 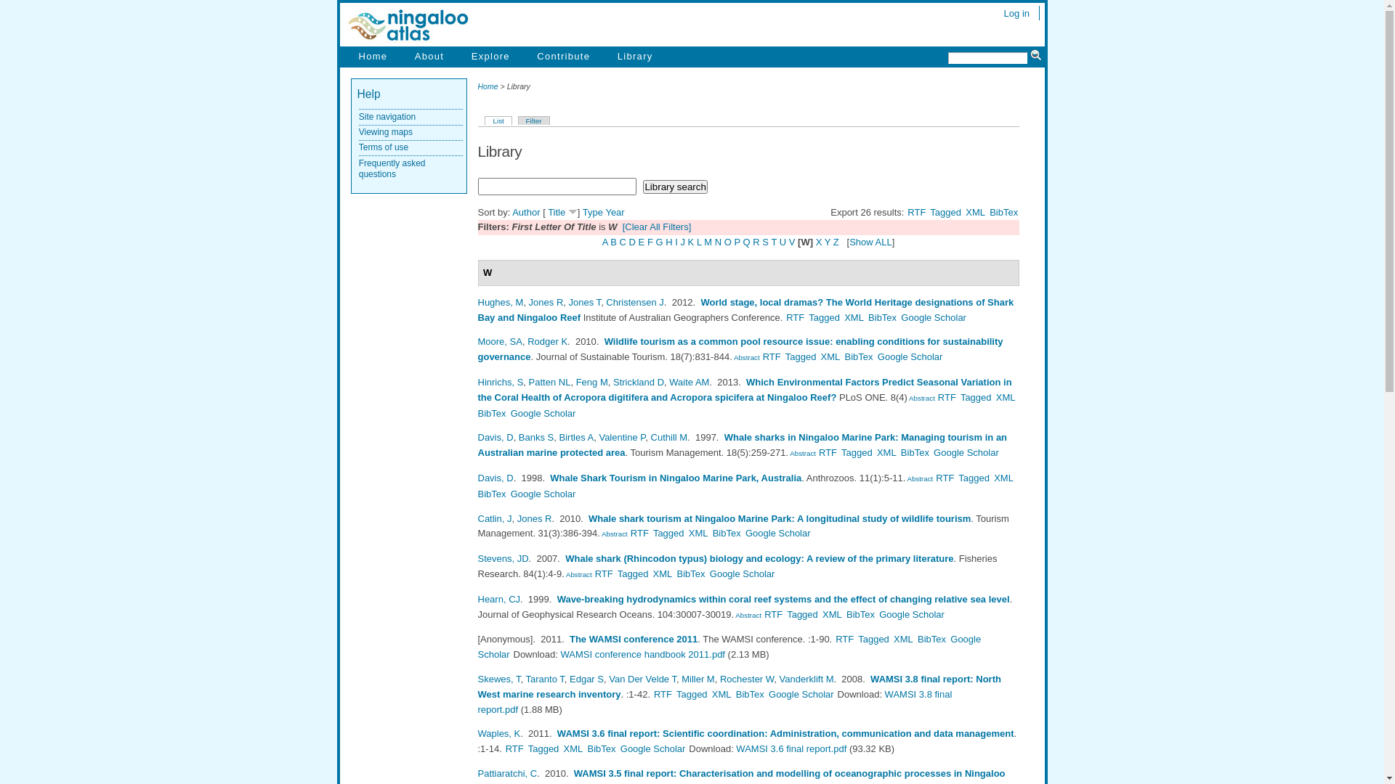 What do you see at coordinates (535, 518) in the screenshot?
I see `Jones R` at bounding box center [535, 518].